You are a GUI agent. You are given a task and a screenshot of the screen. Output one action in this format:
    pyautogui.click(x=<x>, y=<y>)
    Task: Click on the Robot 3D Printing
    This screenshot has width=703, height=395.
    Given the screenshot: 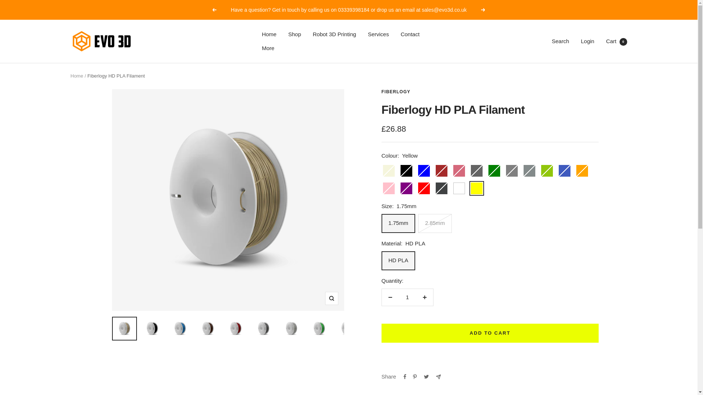 What is the action you would take?
    pyautogui.click(x=334, y=34)
    